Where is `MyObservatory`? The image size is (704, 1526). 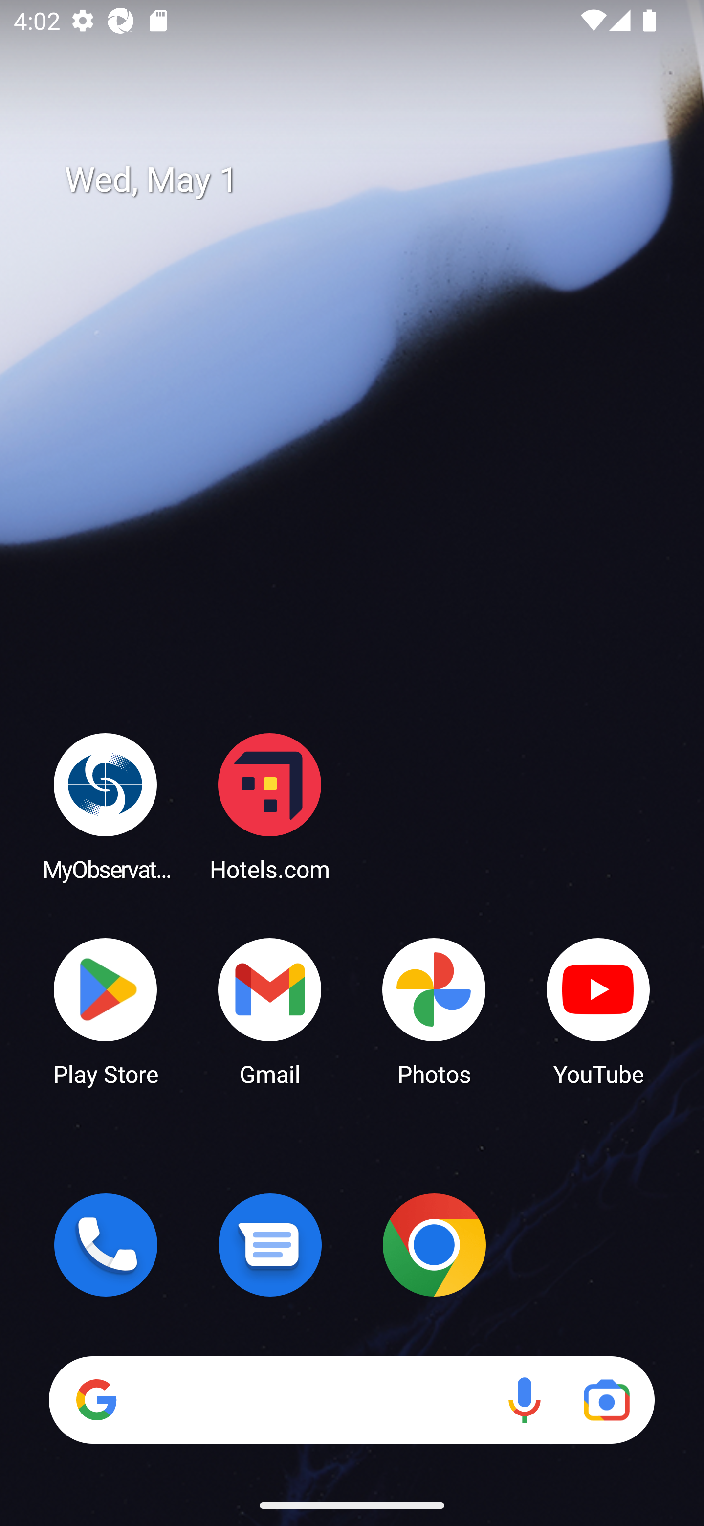 MyObservatory is located at coordinates (106, 806).